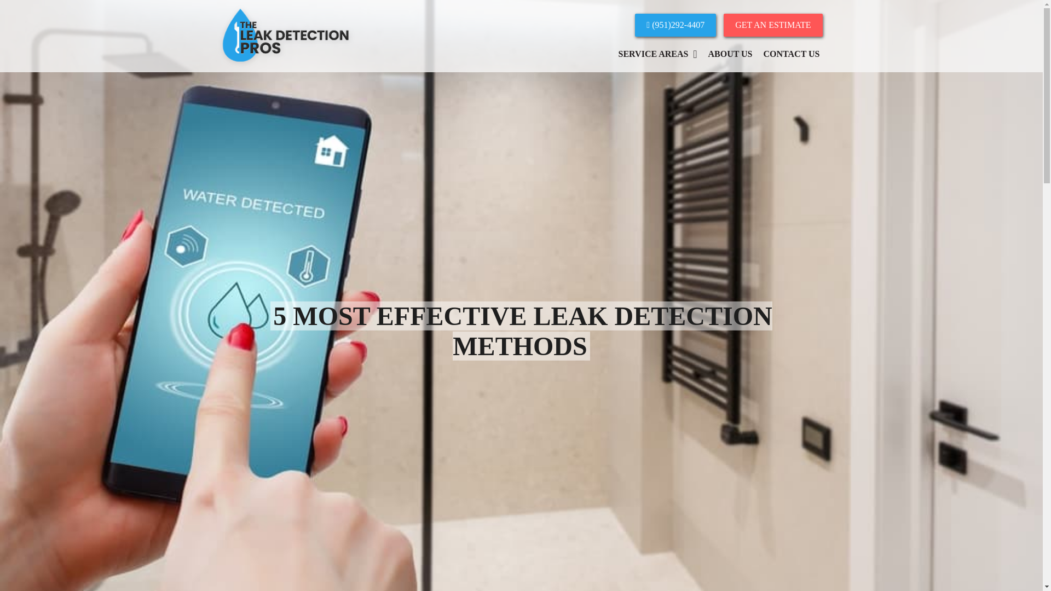  I want to click on ABOUT US, so click(730, 54).